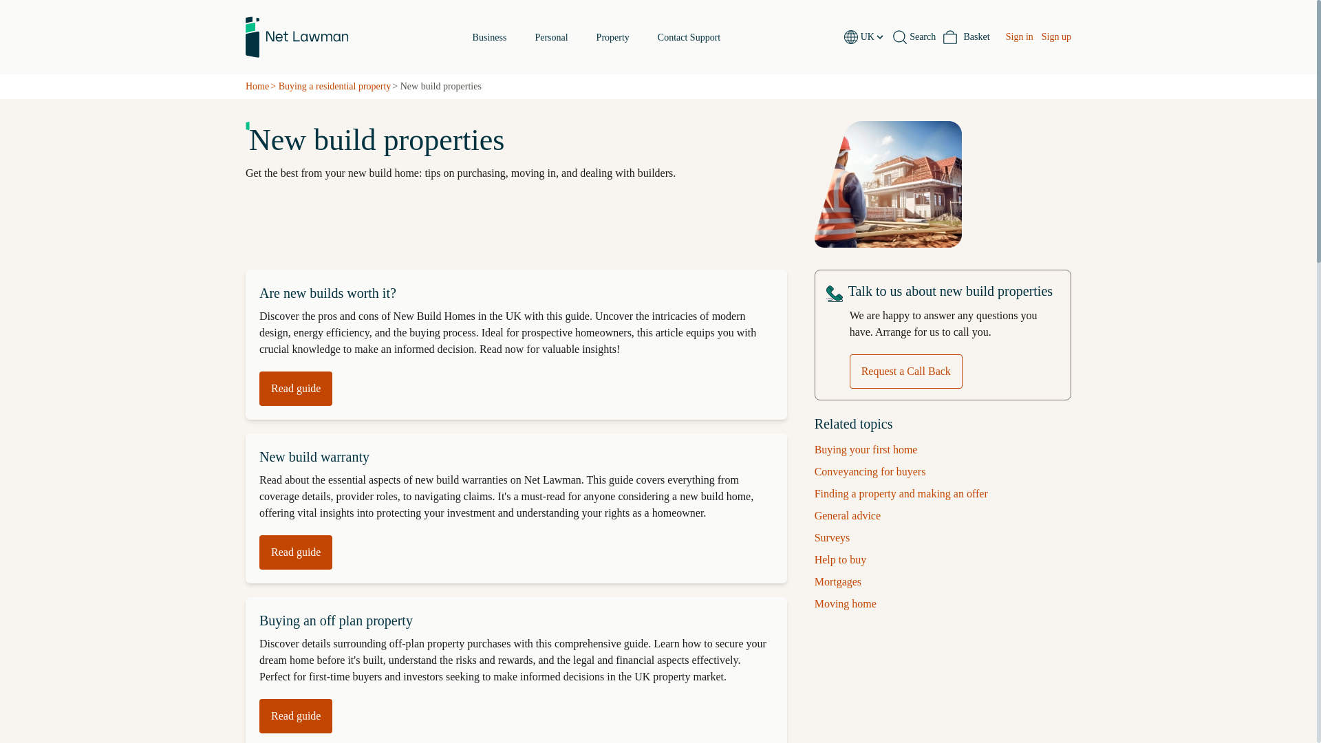  Describe the element at coordinates (296, 388) in the screenshot. I see `Read guide` at that location.